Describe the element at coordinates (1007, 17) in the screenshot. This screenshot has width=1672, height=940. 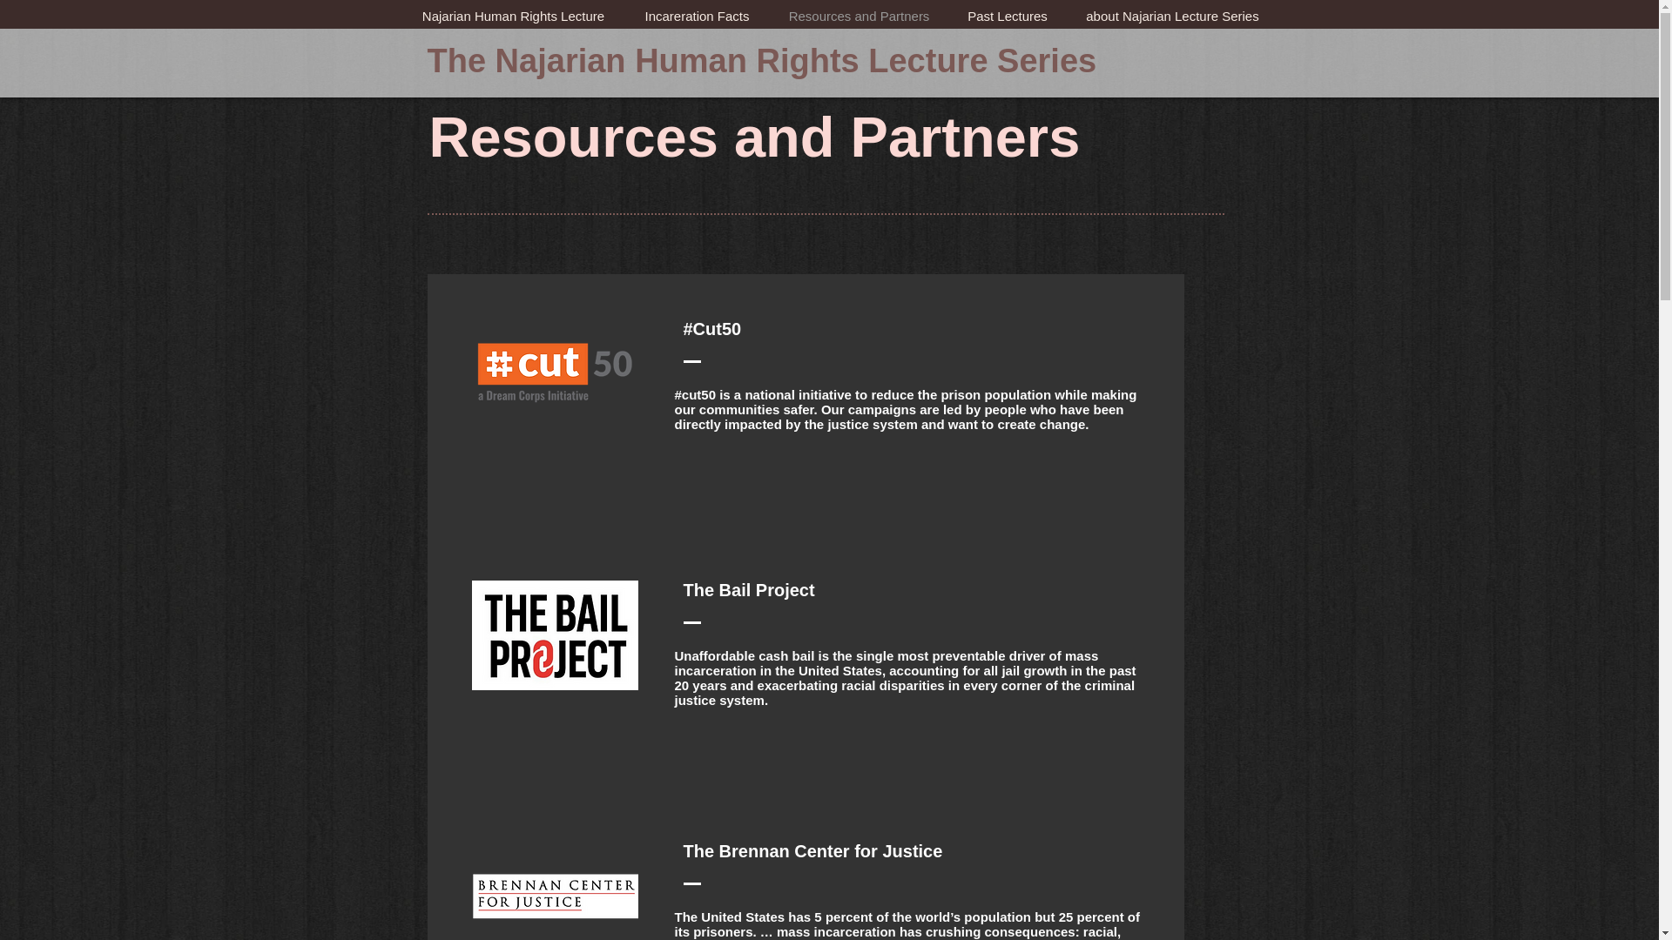
I see `Past Lectures` at that location.